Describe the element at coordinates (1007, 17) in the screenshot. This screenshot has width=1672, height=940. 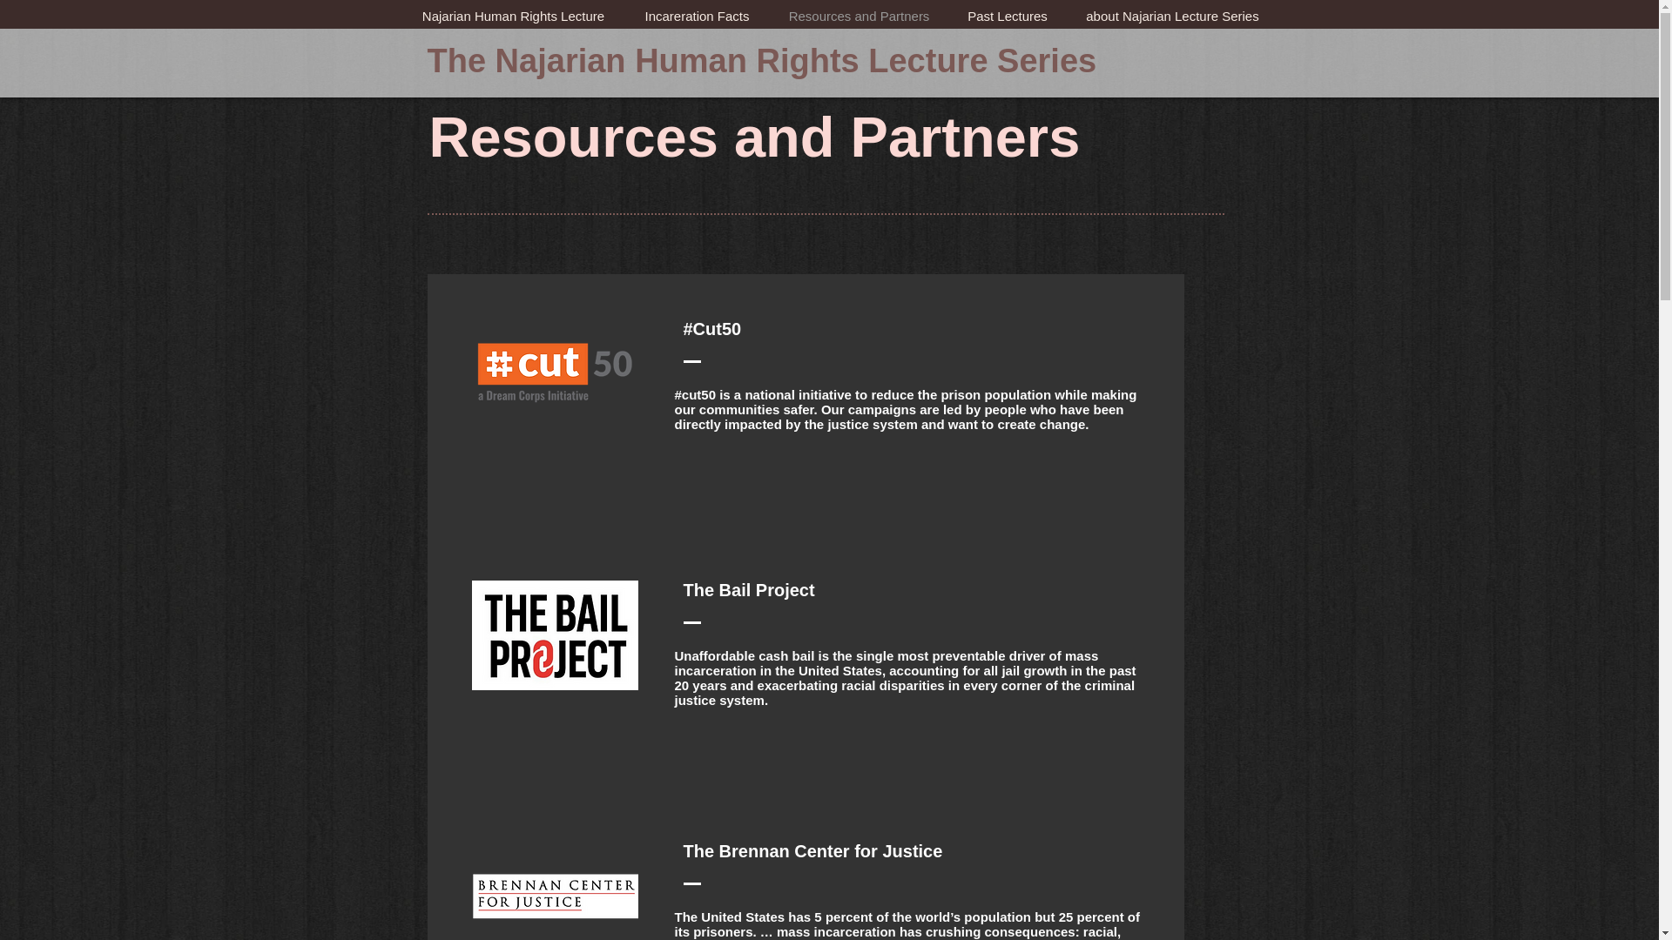
I see `Past Lectures` at that location.